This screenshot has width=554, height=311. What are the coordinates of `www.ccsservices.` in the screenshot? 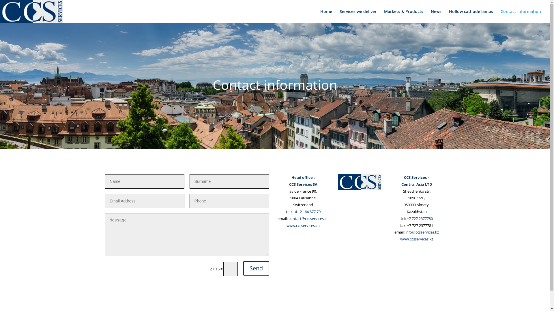 It's located at (415, 239).